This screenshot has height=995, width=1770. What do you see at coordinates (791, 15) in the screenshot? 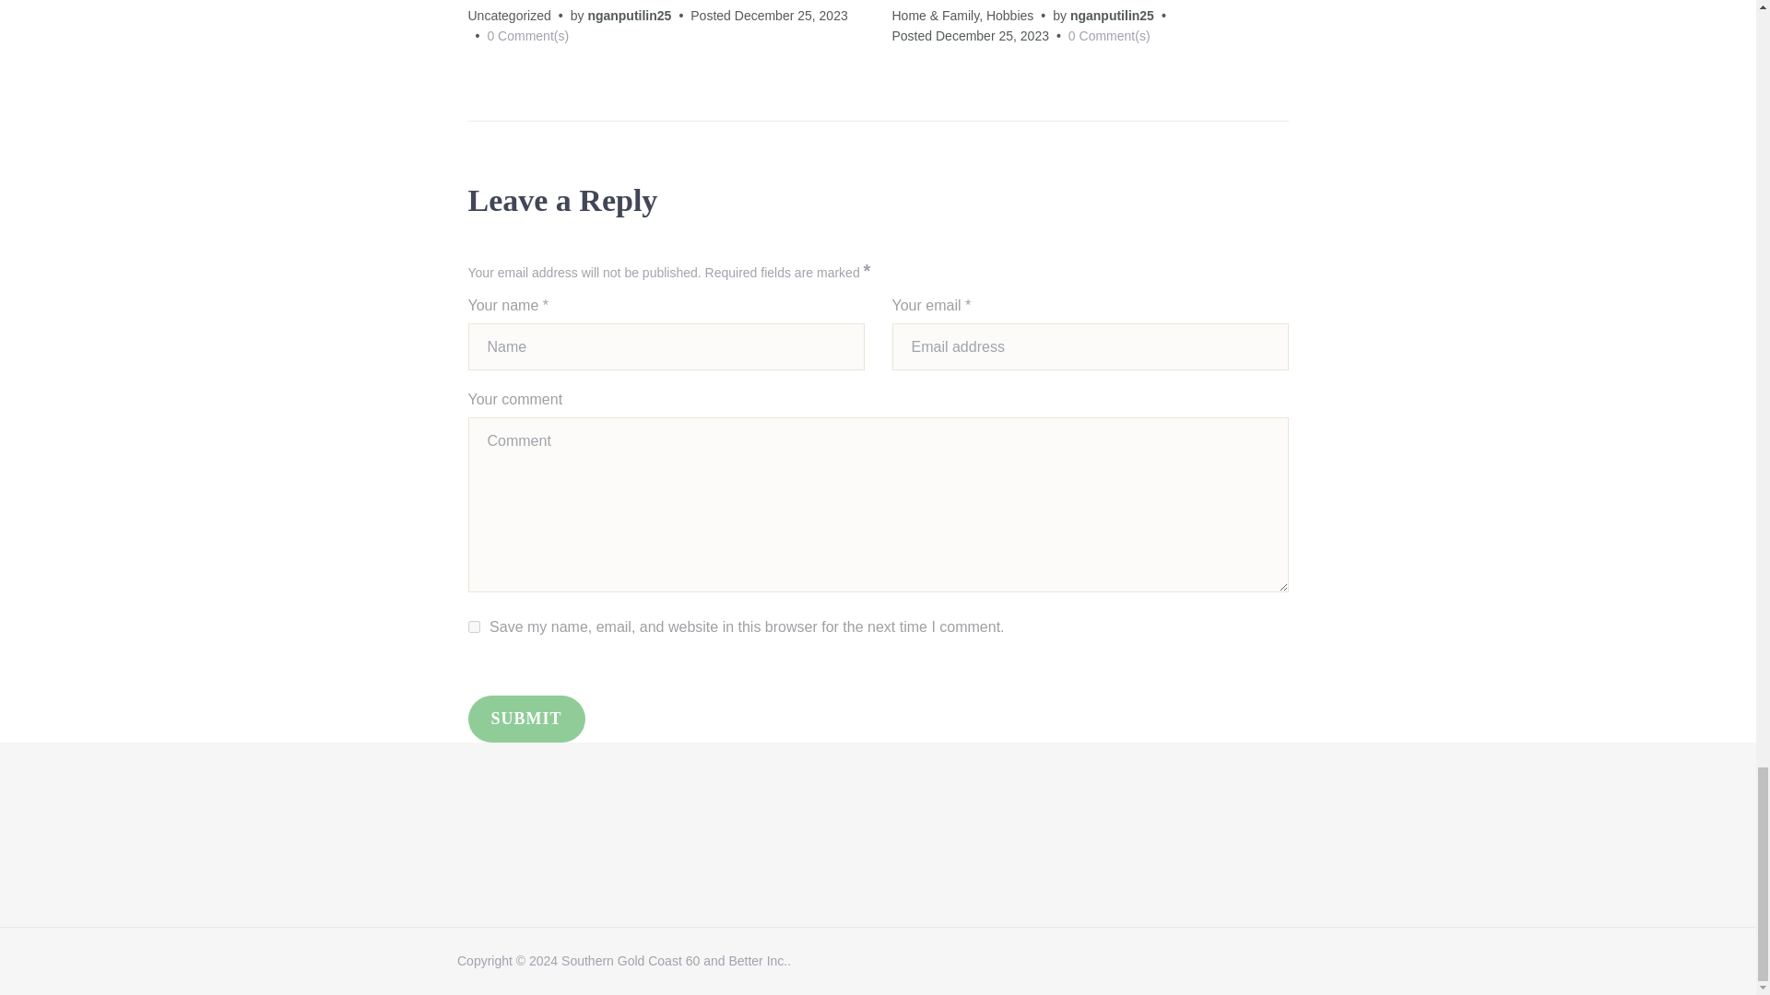
I see `December 25, 2023` at bounding box center [791, 15].